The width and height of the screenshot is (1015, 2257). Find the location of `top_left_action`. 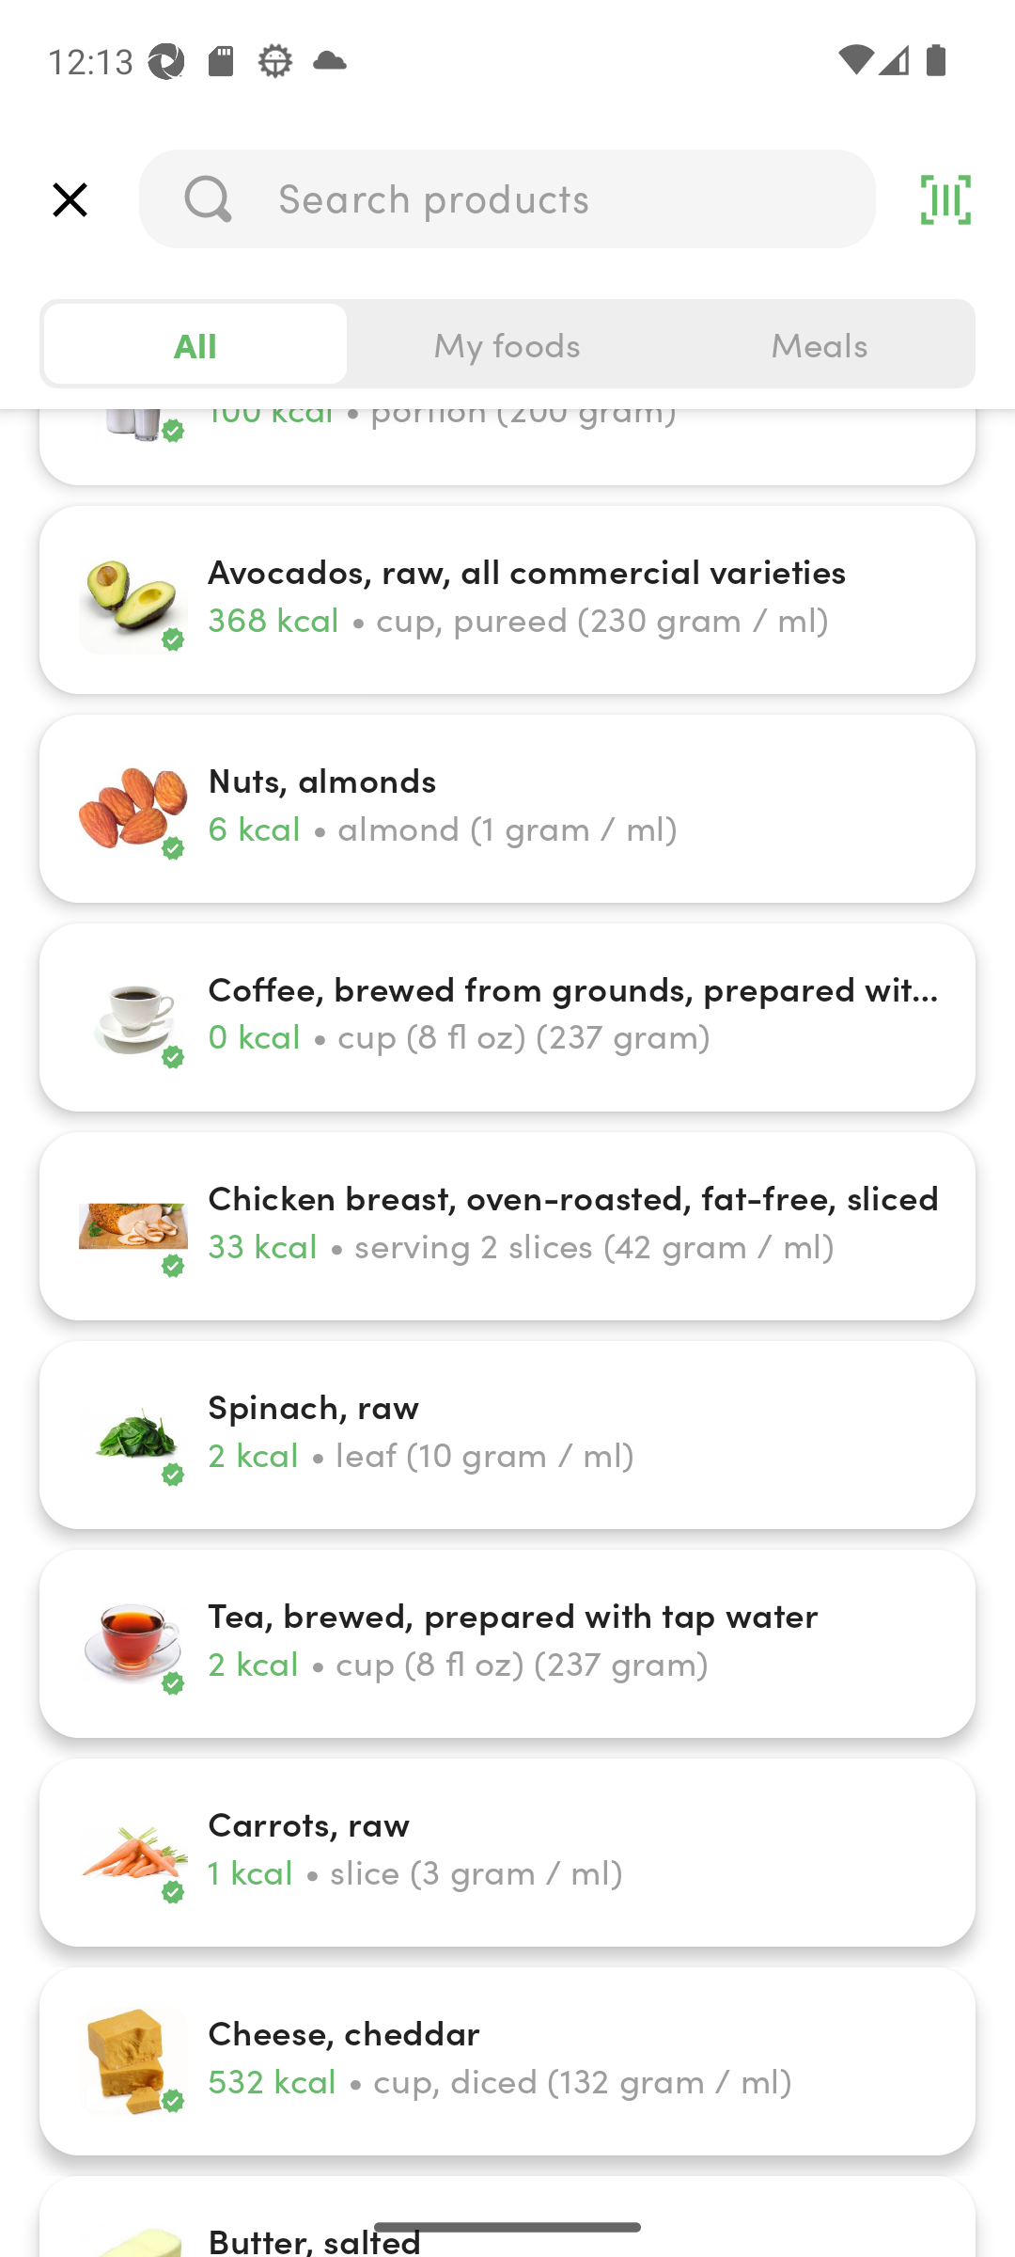

top_left_action is located at coordinates (70, 199).